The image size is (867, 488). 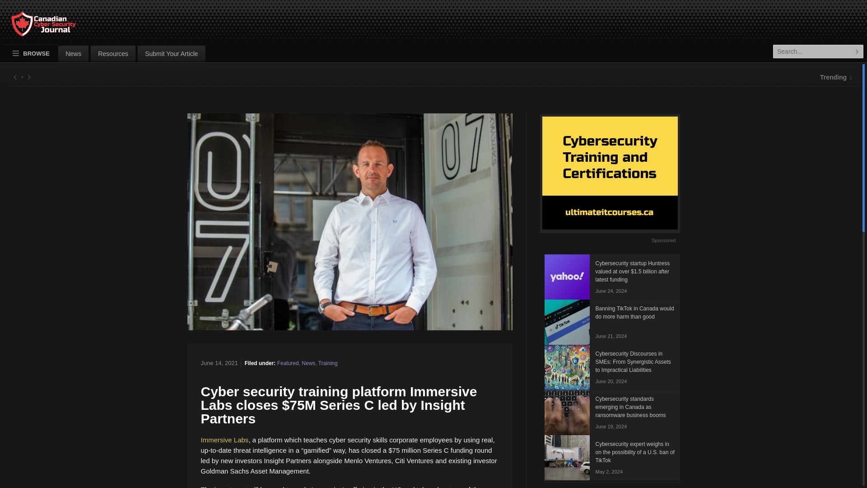 What do you see at coordinates (172, 53) in the screenshot?
I see `Submit Your Article` at bounding box center [172, 53].